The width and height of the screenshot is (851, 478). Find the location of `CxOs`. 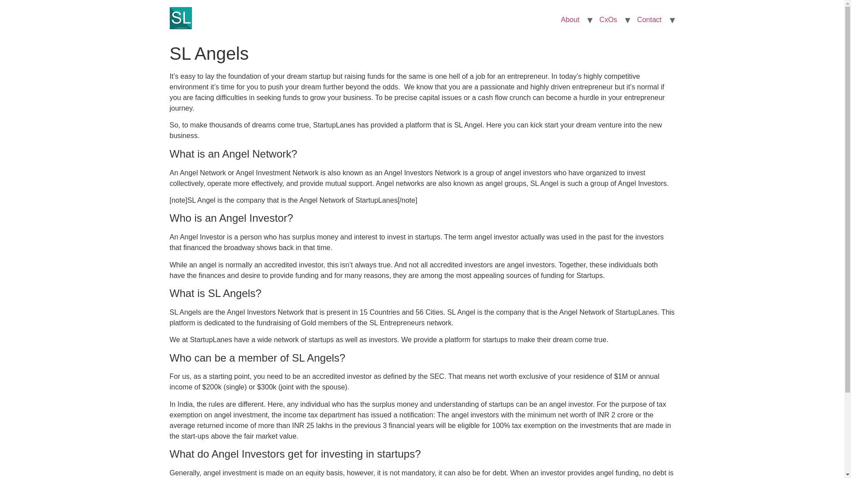

CxOs is located at coordinates (608, 19).